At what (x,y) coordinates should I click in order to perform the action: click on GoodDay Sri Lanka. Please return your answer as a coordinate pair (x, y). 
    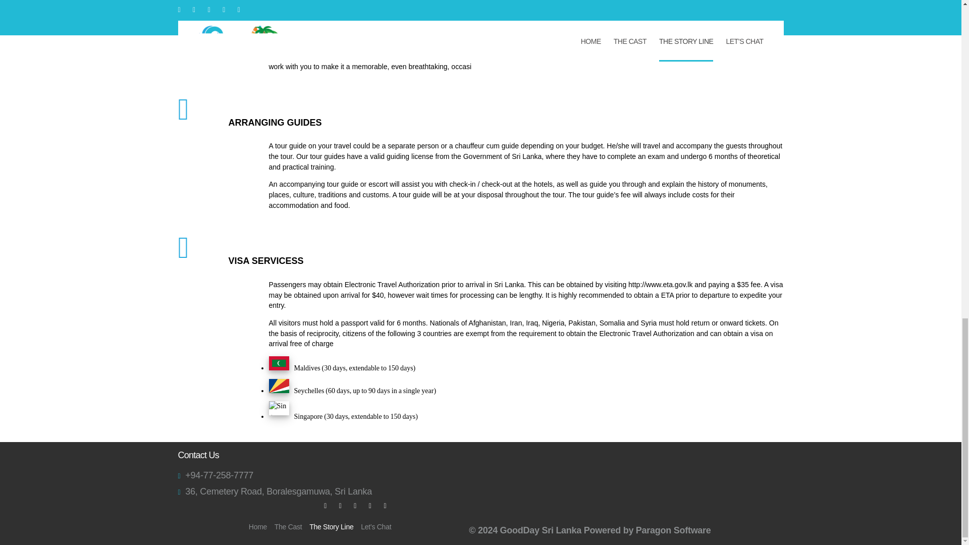
    Looking at the image, I should click on (541, 530).